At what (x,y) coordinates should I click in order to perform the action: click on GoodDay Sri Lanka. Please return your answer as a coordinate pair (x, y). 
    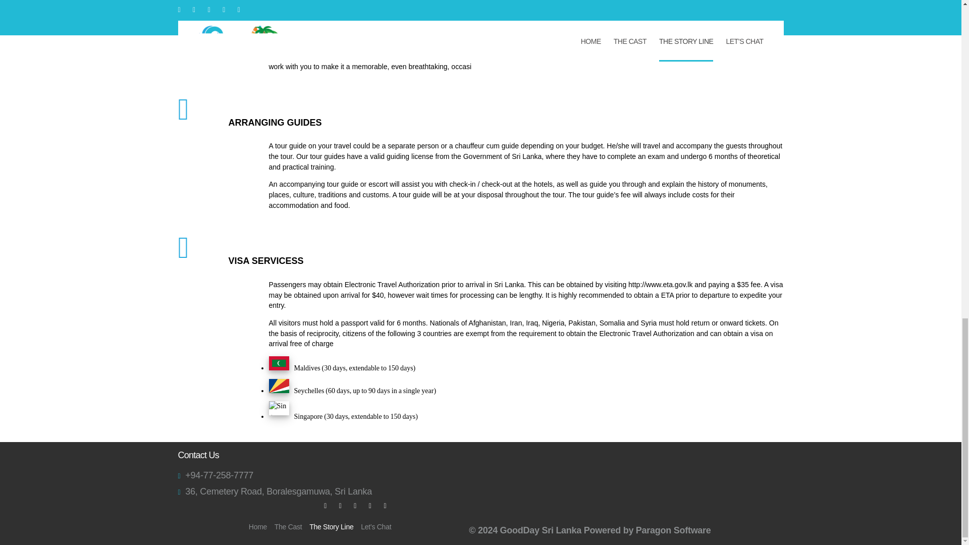
    Looking at the image, I should click on (541, 530).